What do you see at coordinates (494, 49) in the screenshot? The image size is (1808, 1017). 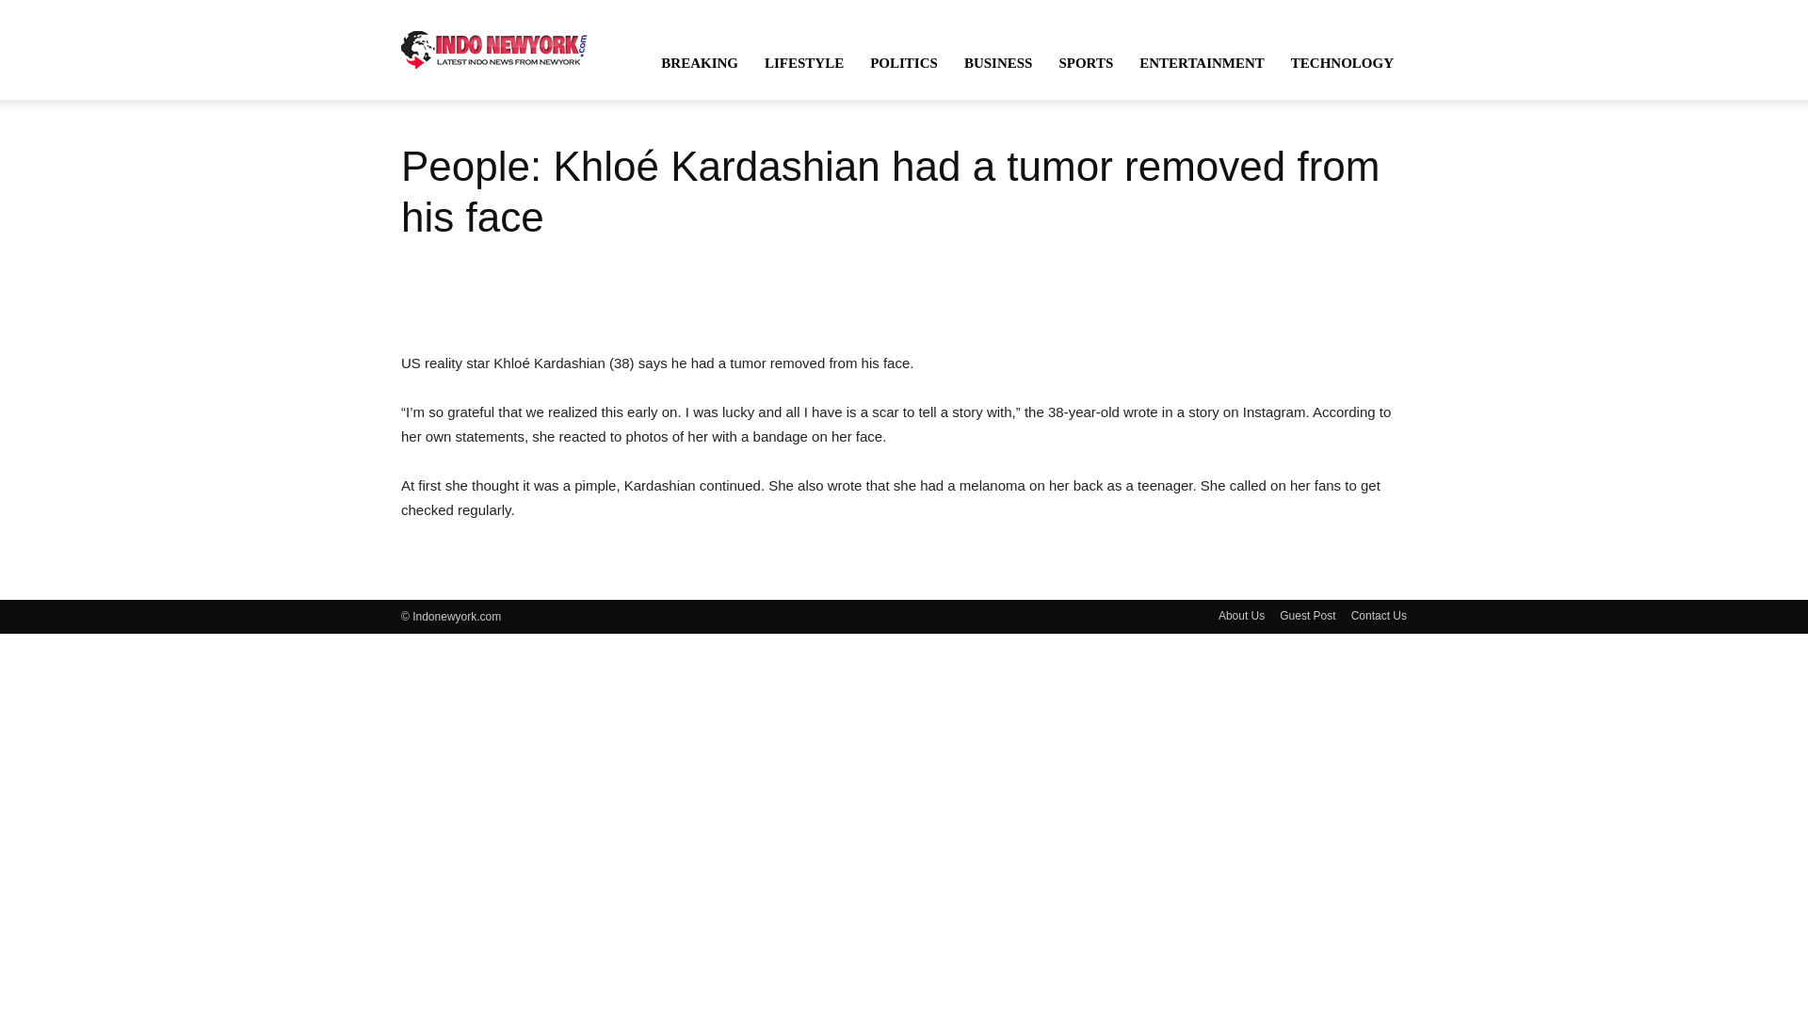 I see `Indo Newyork` at bounding box center [494, 49].